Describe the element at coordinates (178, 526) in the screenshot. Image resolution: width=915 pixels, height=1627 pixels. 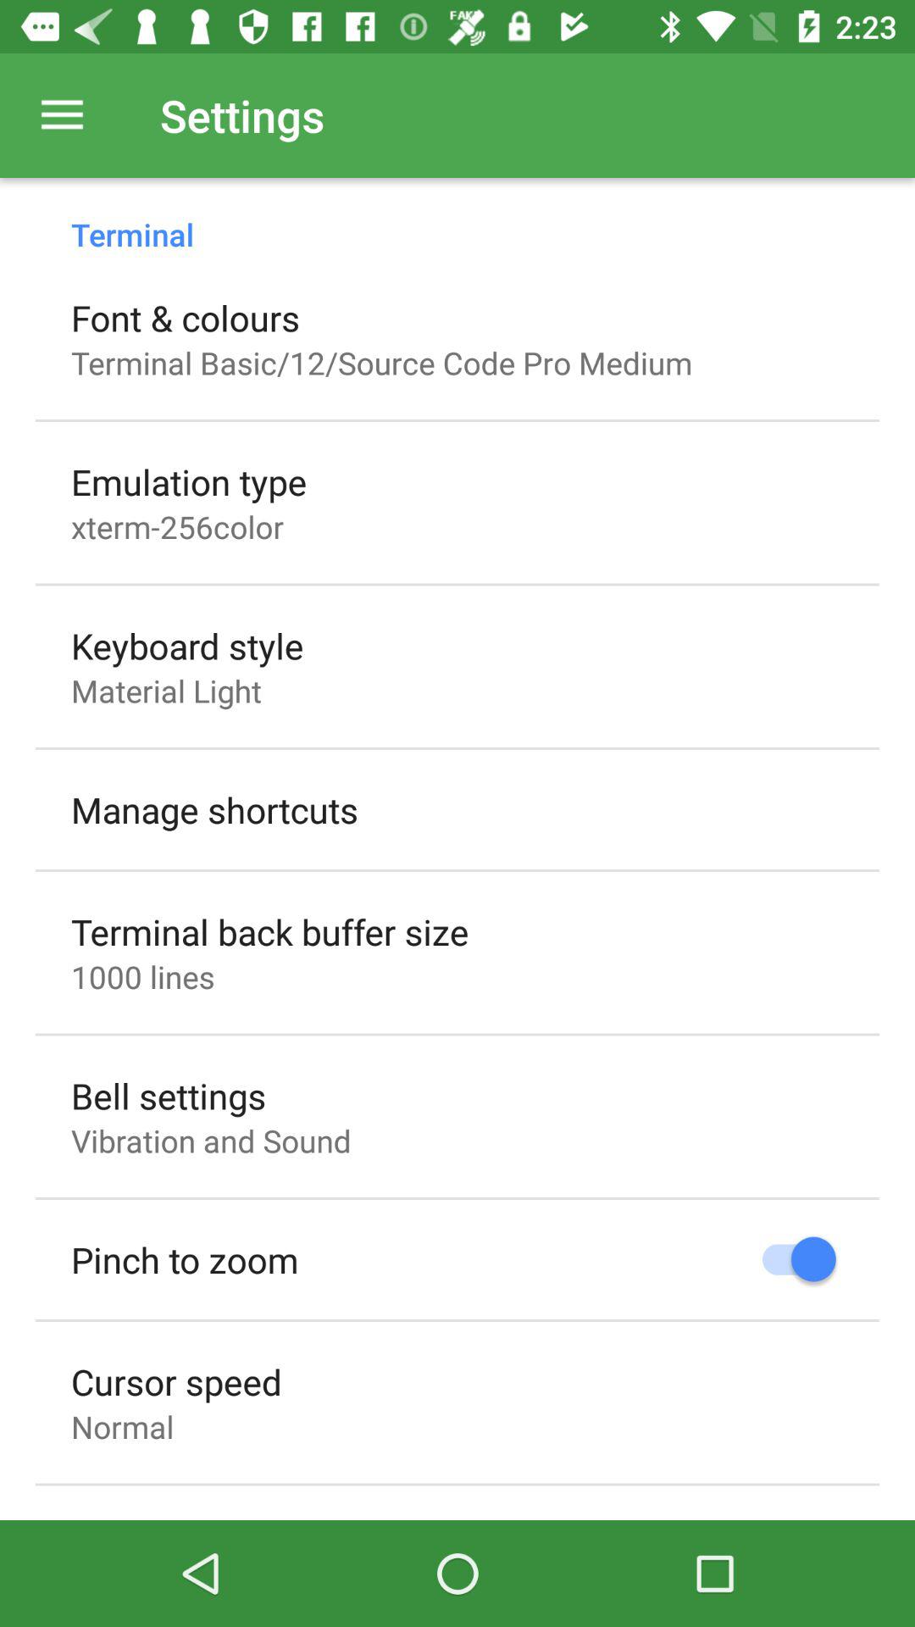
I see `choose item above keyboard style` at that location.